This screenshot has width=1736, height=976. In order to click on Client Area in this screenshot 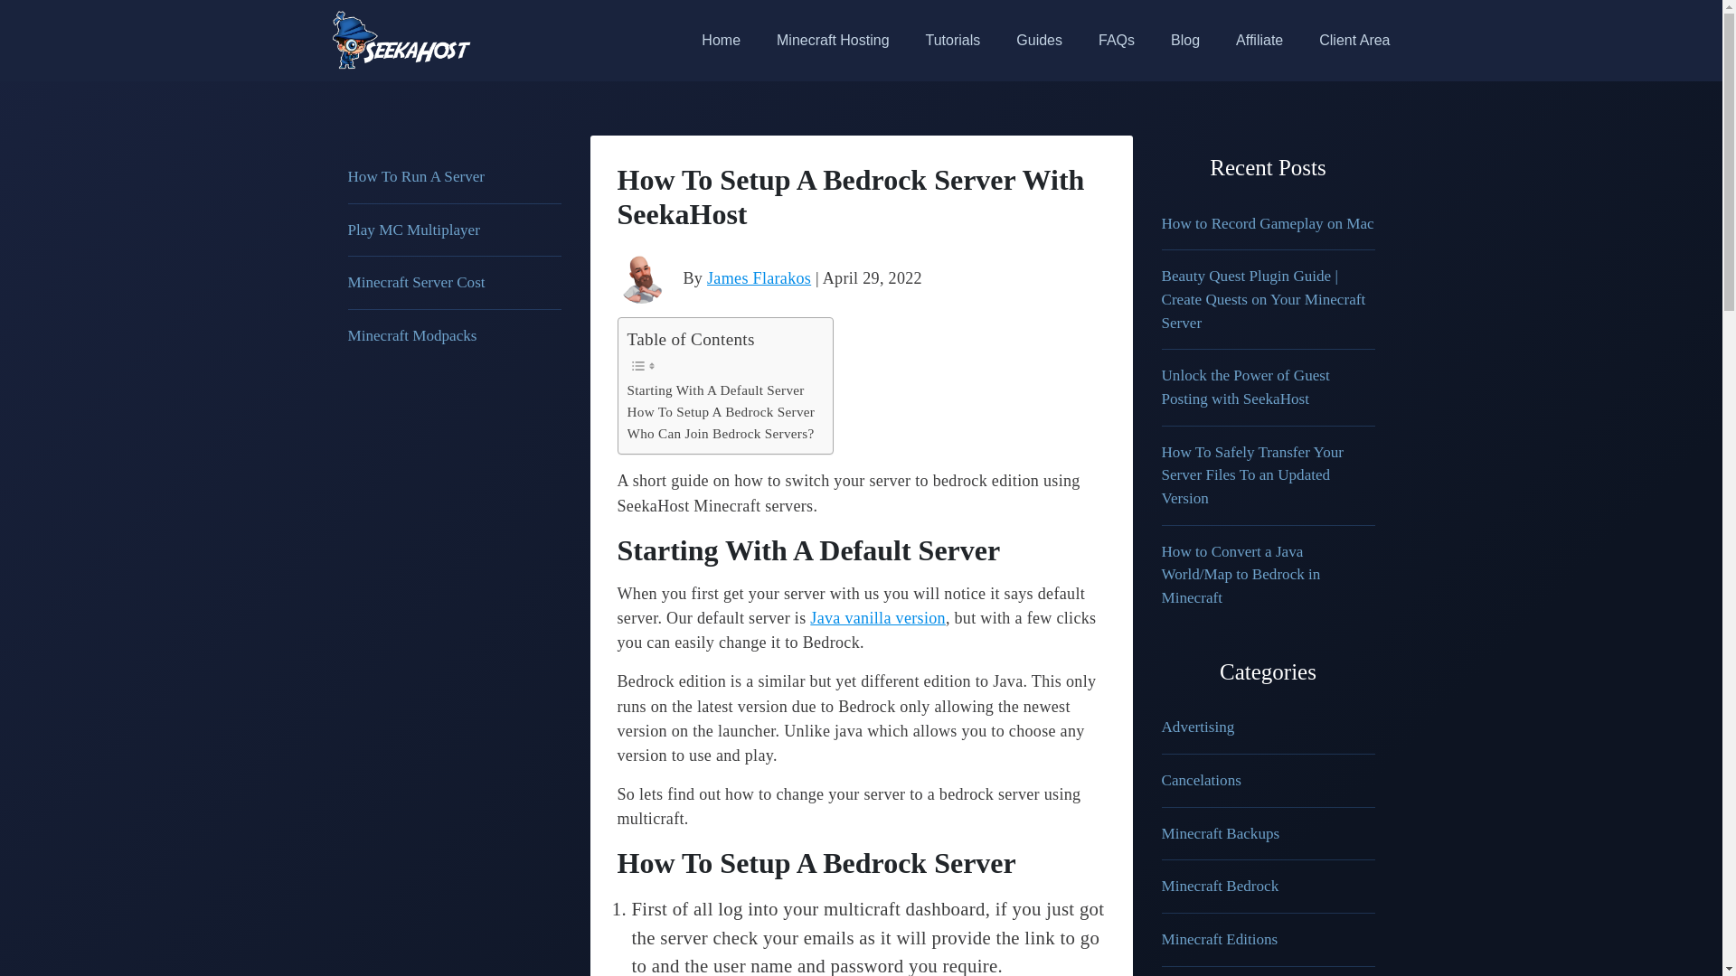, I will do `click(1345, 40)`.